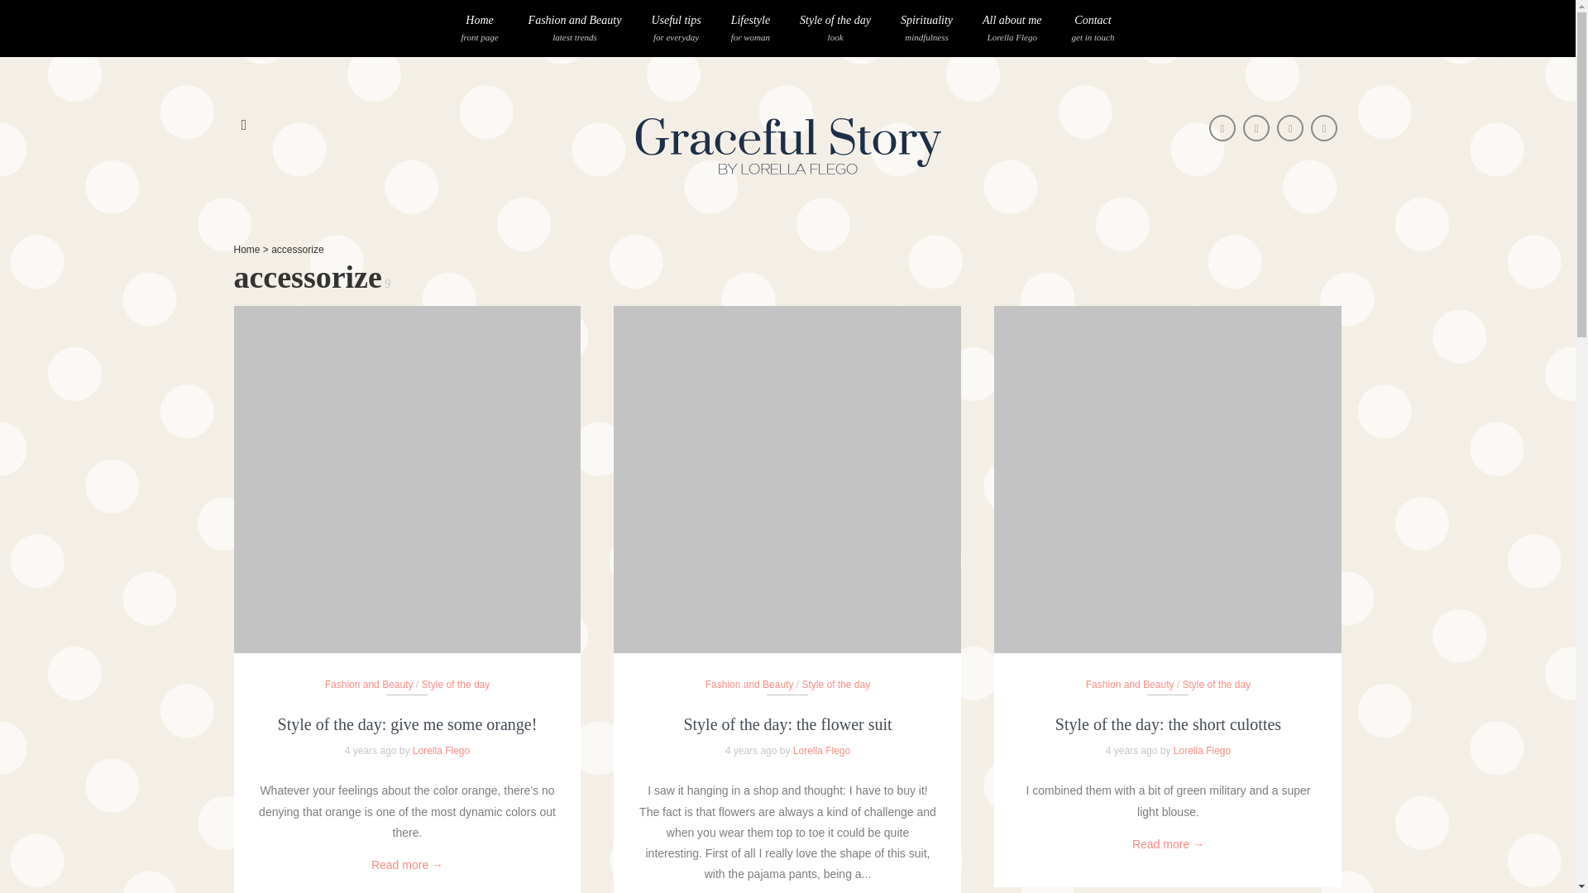 This screenshot has width=1588, height=893. Describe the element at coordinates (246, 249) in the screenshot. I see `Style of the day: the short culottes` at that location.